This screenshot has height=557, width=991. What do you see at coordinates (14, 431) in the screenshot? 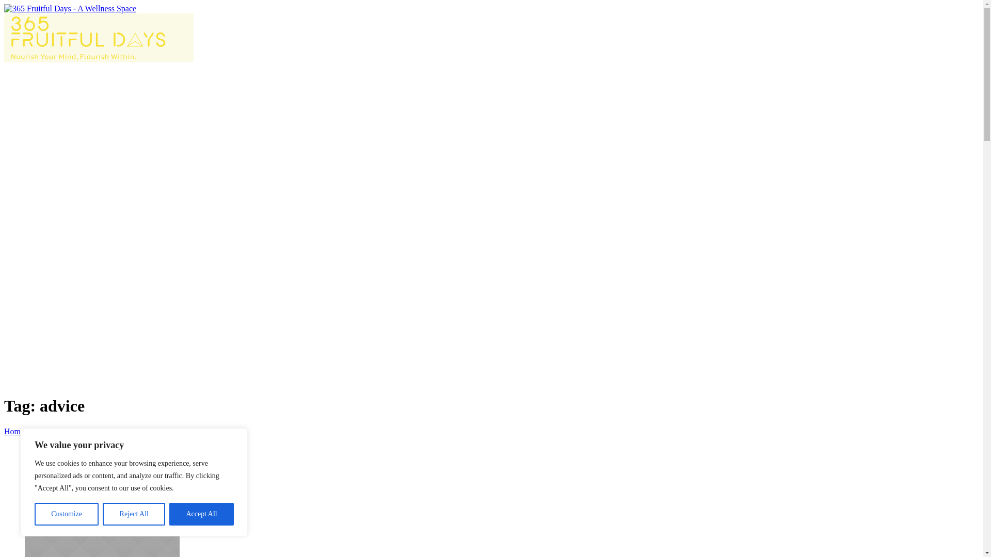
I see `Home` at bounding box center [14, 431].